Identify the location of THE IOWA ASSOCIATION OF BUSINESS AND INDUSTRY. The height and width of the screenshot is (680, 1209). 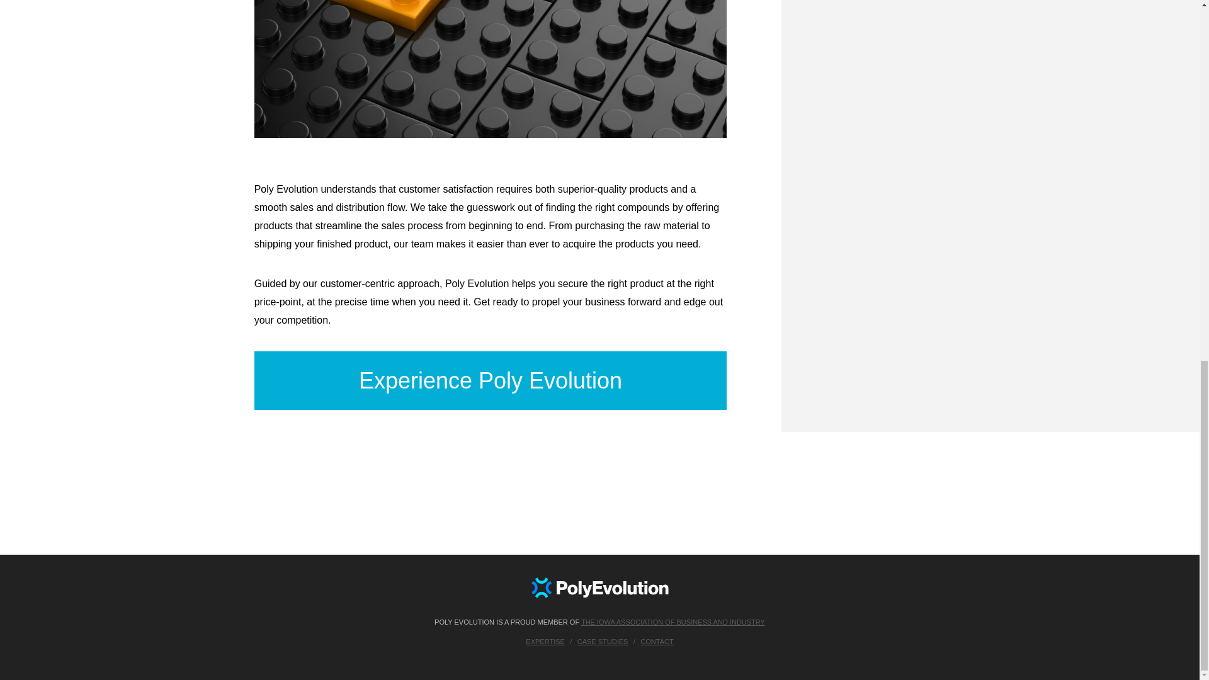
(673, 621).